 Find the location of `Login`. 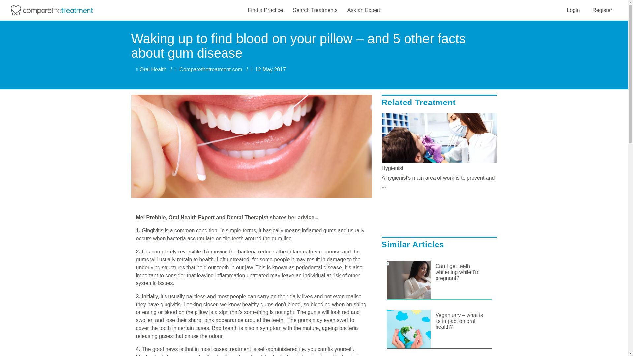

Login is located at coordinates (573, 10).